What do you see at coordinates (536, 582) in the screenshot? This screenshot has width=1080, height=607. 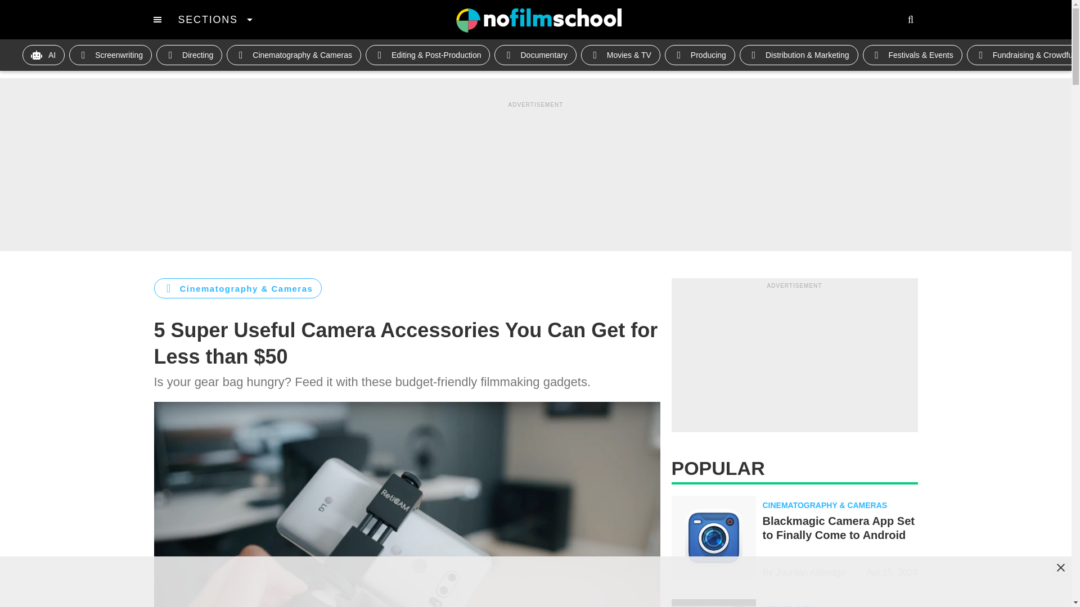 I see `3rd party ad content` at bounding box center [536, 582].